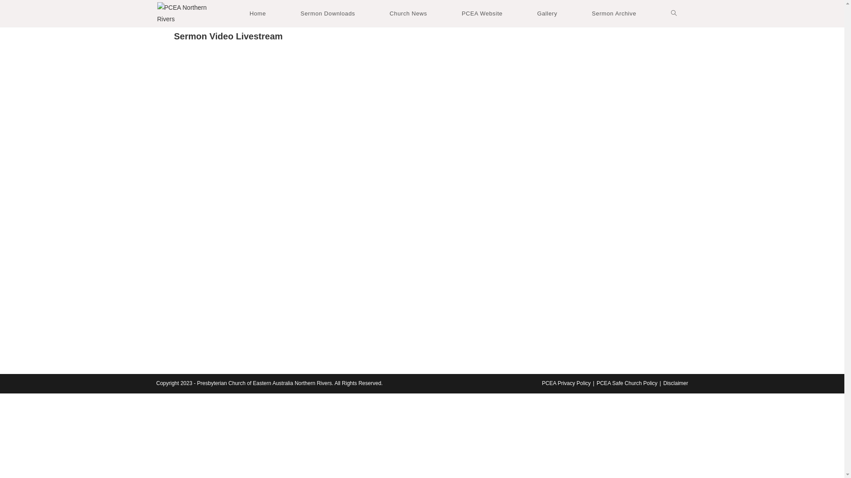 This screenshot has width=851, height=478. Describe the element at coordinates (675, 383) in the screenshot. I see `Disclaimer` at that location.